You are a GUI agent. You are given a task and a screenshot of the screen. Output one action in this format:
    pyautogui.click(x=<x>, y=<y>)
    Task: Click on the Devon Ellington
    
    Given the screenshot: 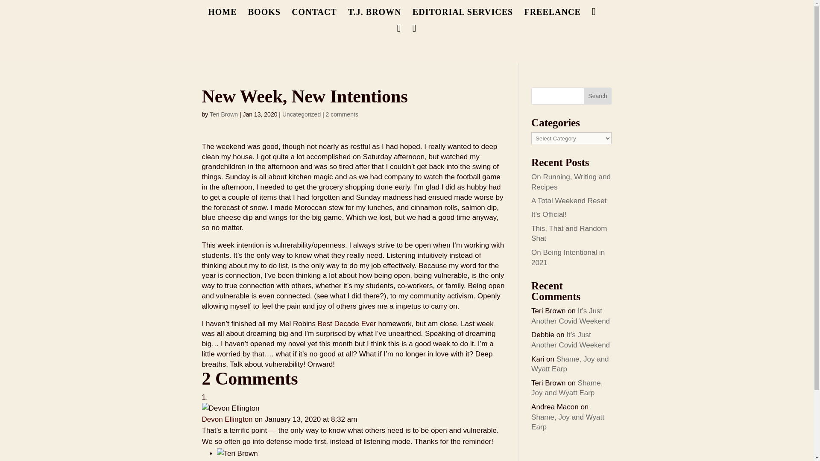 What is the action you would take?
    pyautogui.click(x=227, y=419)
    